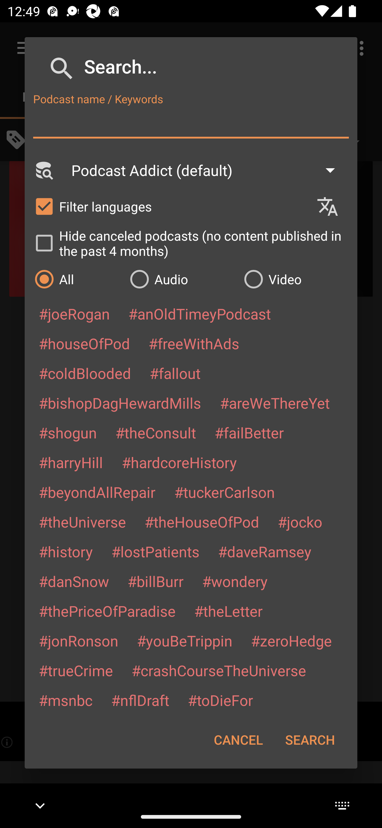  Describe the element at coordinates (76, 670) in the screenshot. I see `#trueCrime` at that location.